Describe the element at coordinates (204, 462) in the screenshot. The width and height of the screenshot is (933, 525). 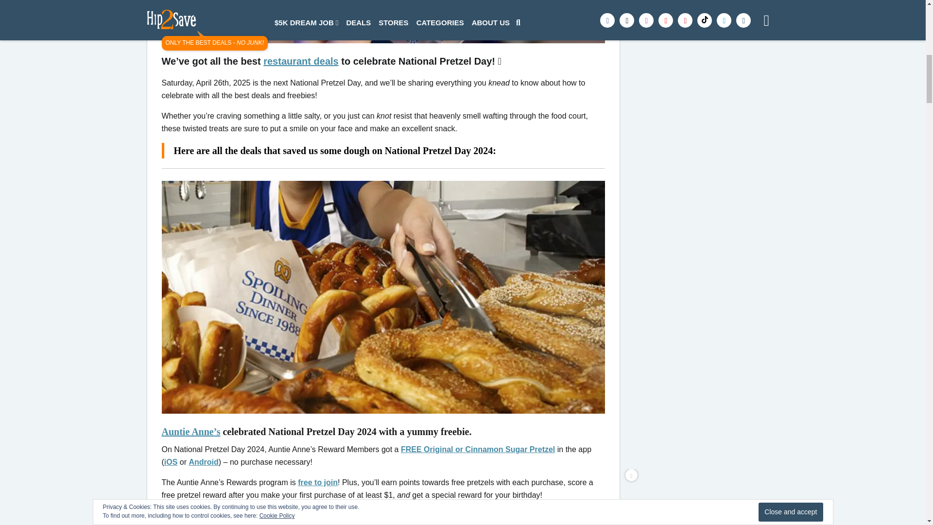
I see `Android` at that location.